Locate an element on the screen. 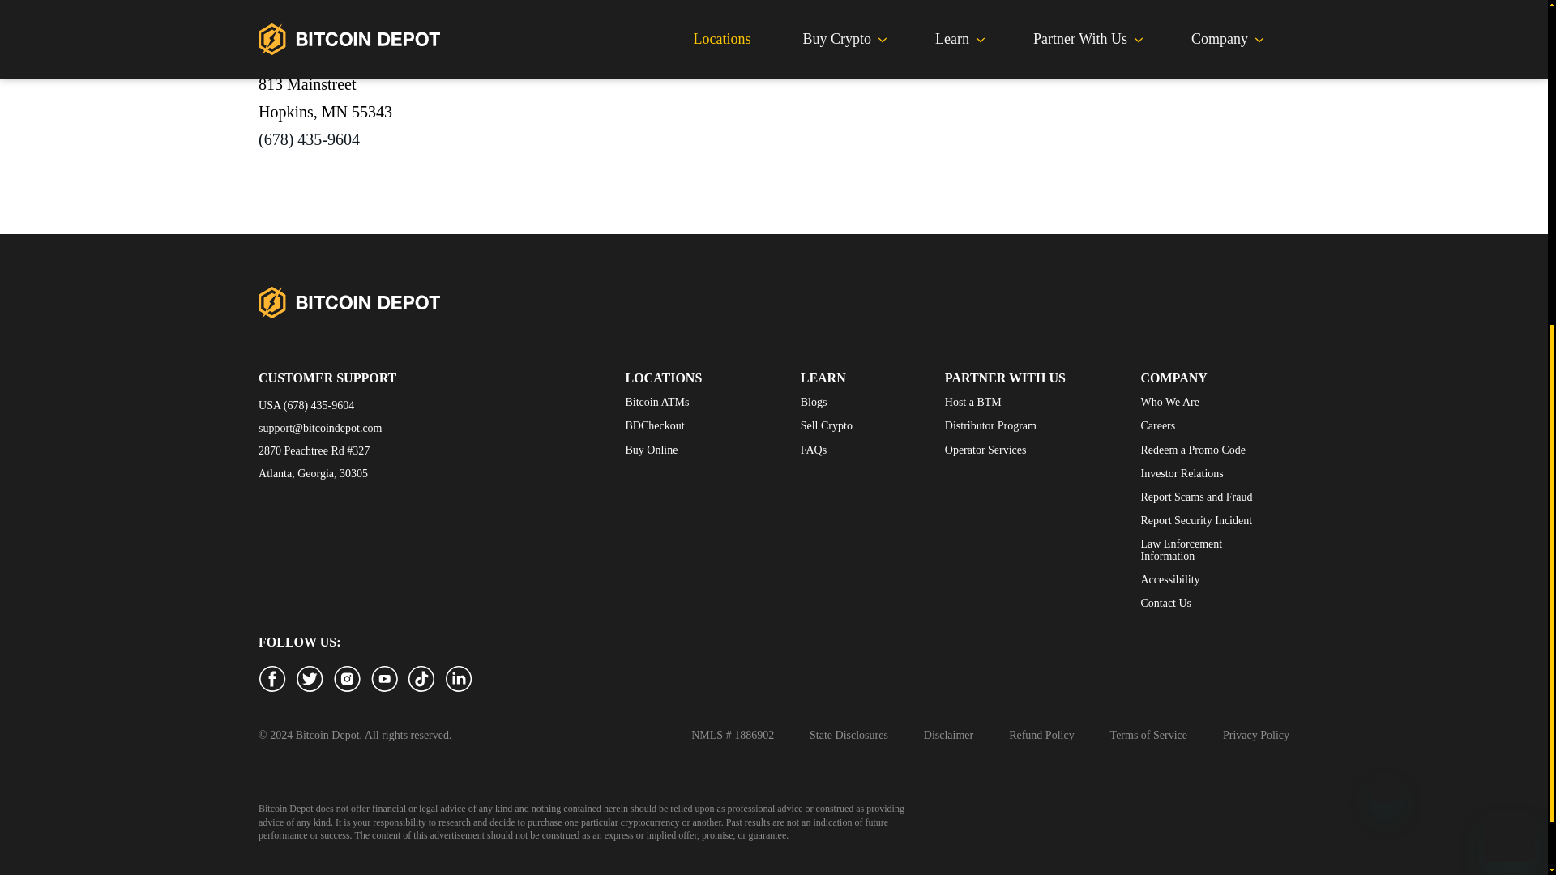 Image resolution: width=1556 pixels, height=875 pixels. Close message is located at coordinates (1385, 228).